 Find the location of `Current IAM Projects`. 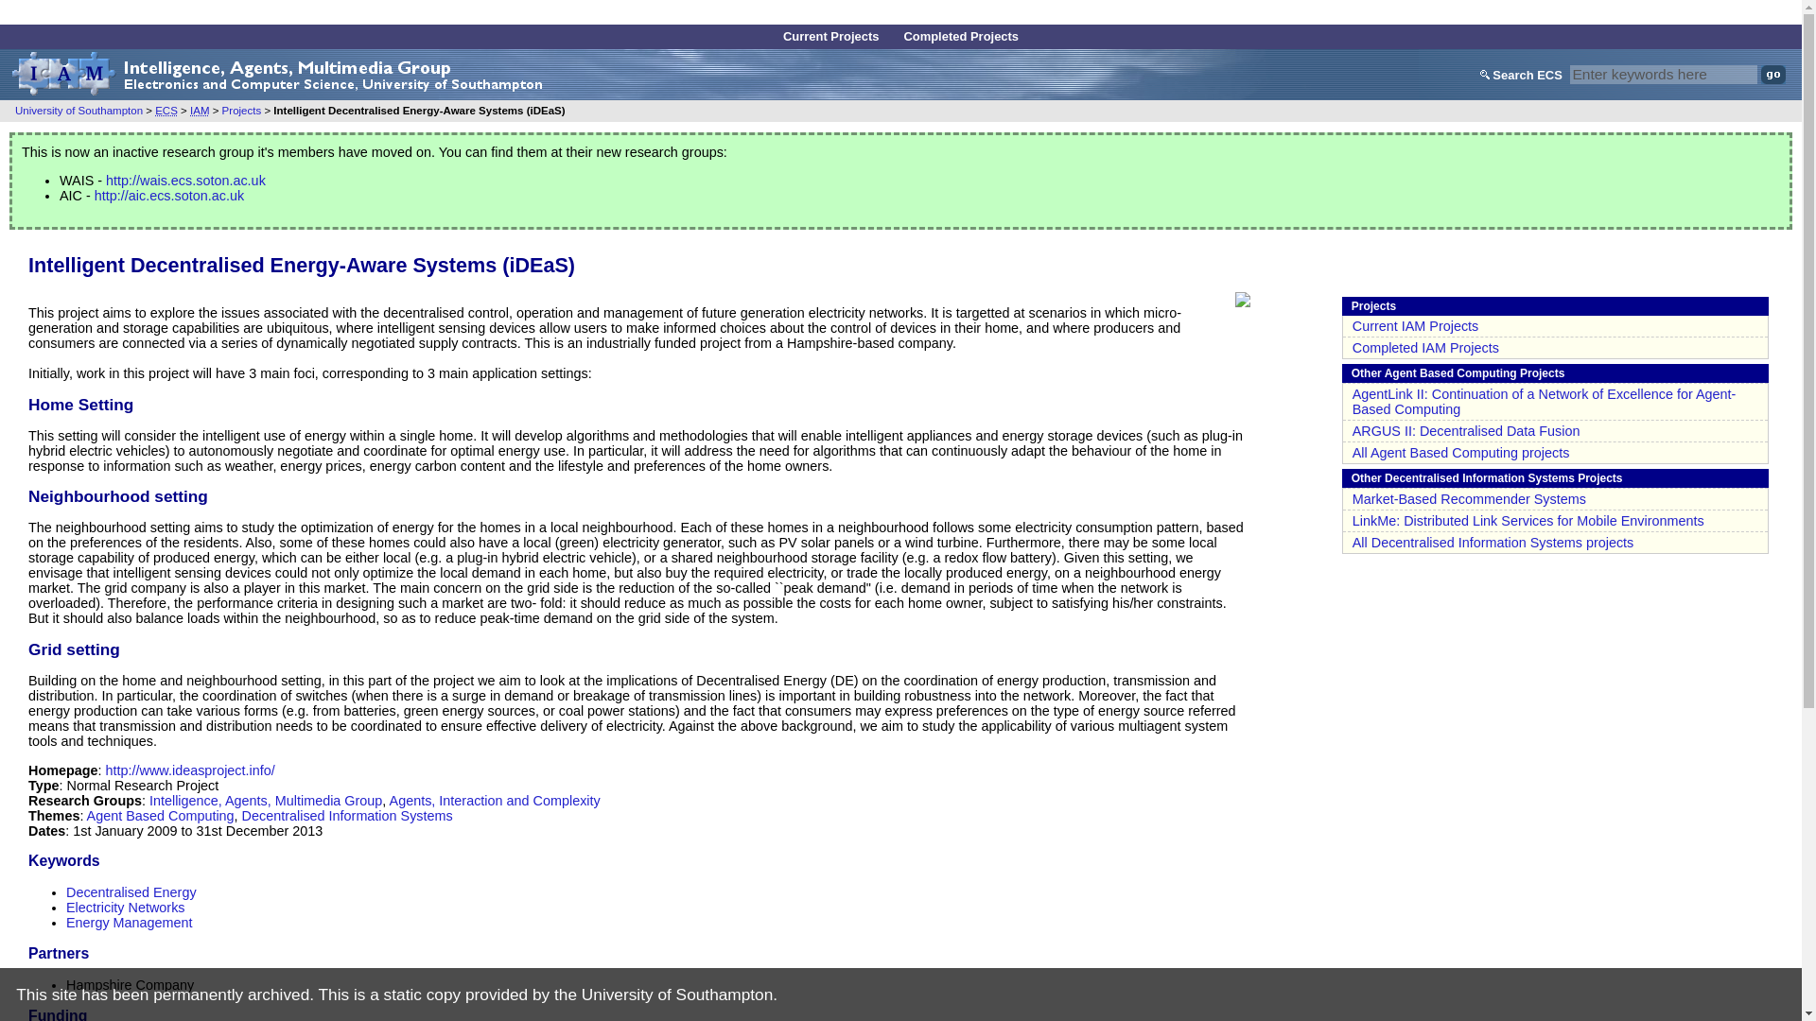

Current IAM Projects is located at coordinates (1416, 325).